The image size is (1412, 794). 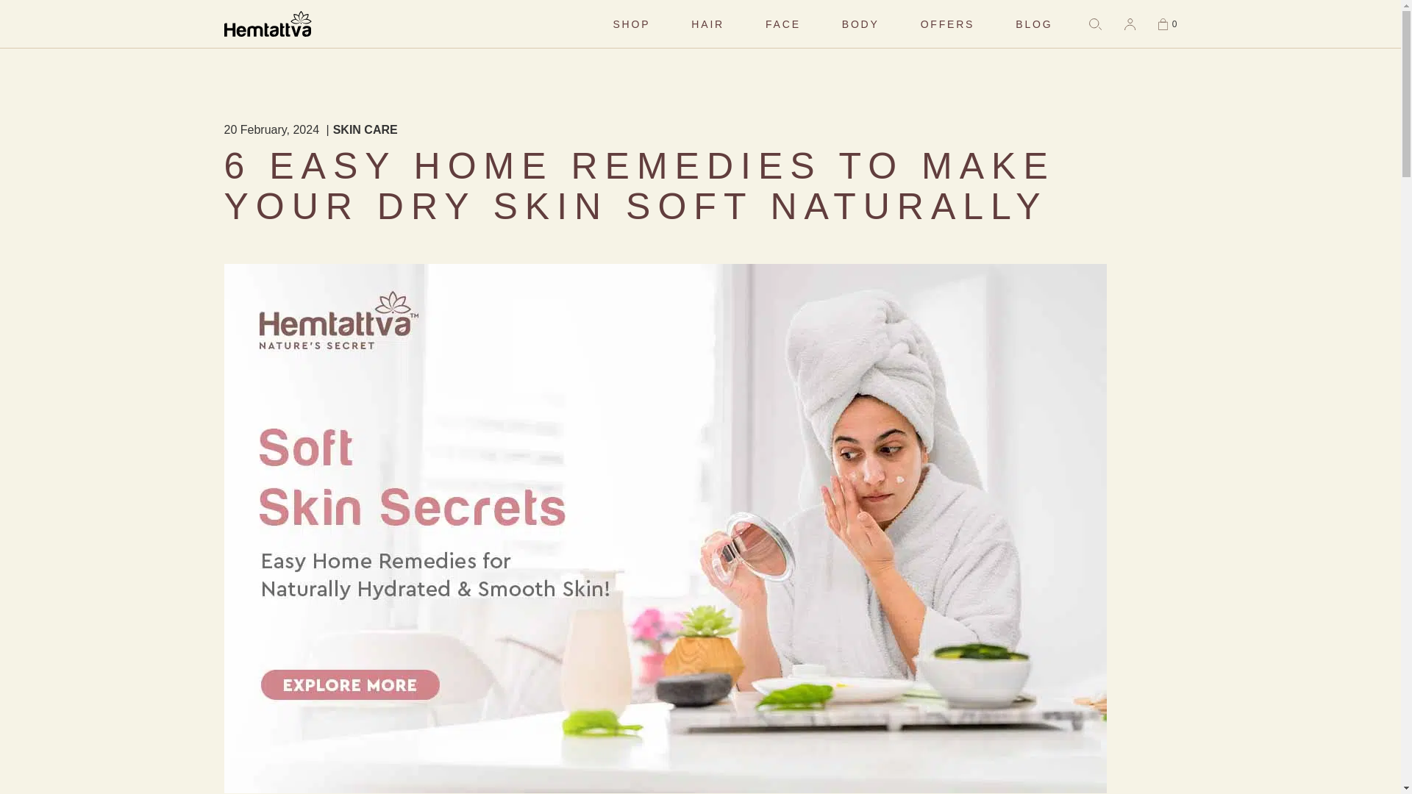 What do you see at coordinates (1166, 22) in the screenshot?
I see `0` at bounding box center [1166, 22].